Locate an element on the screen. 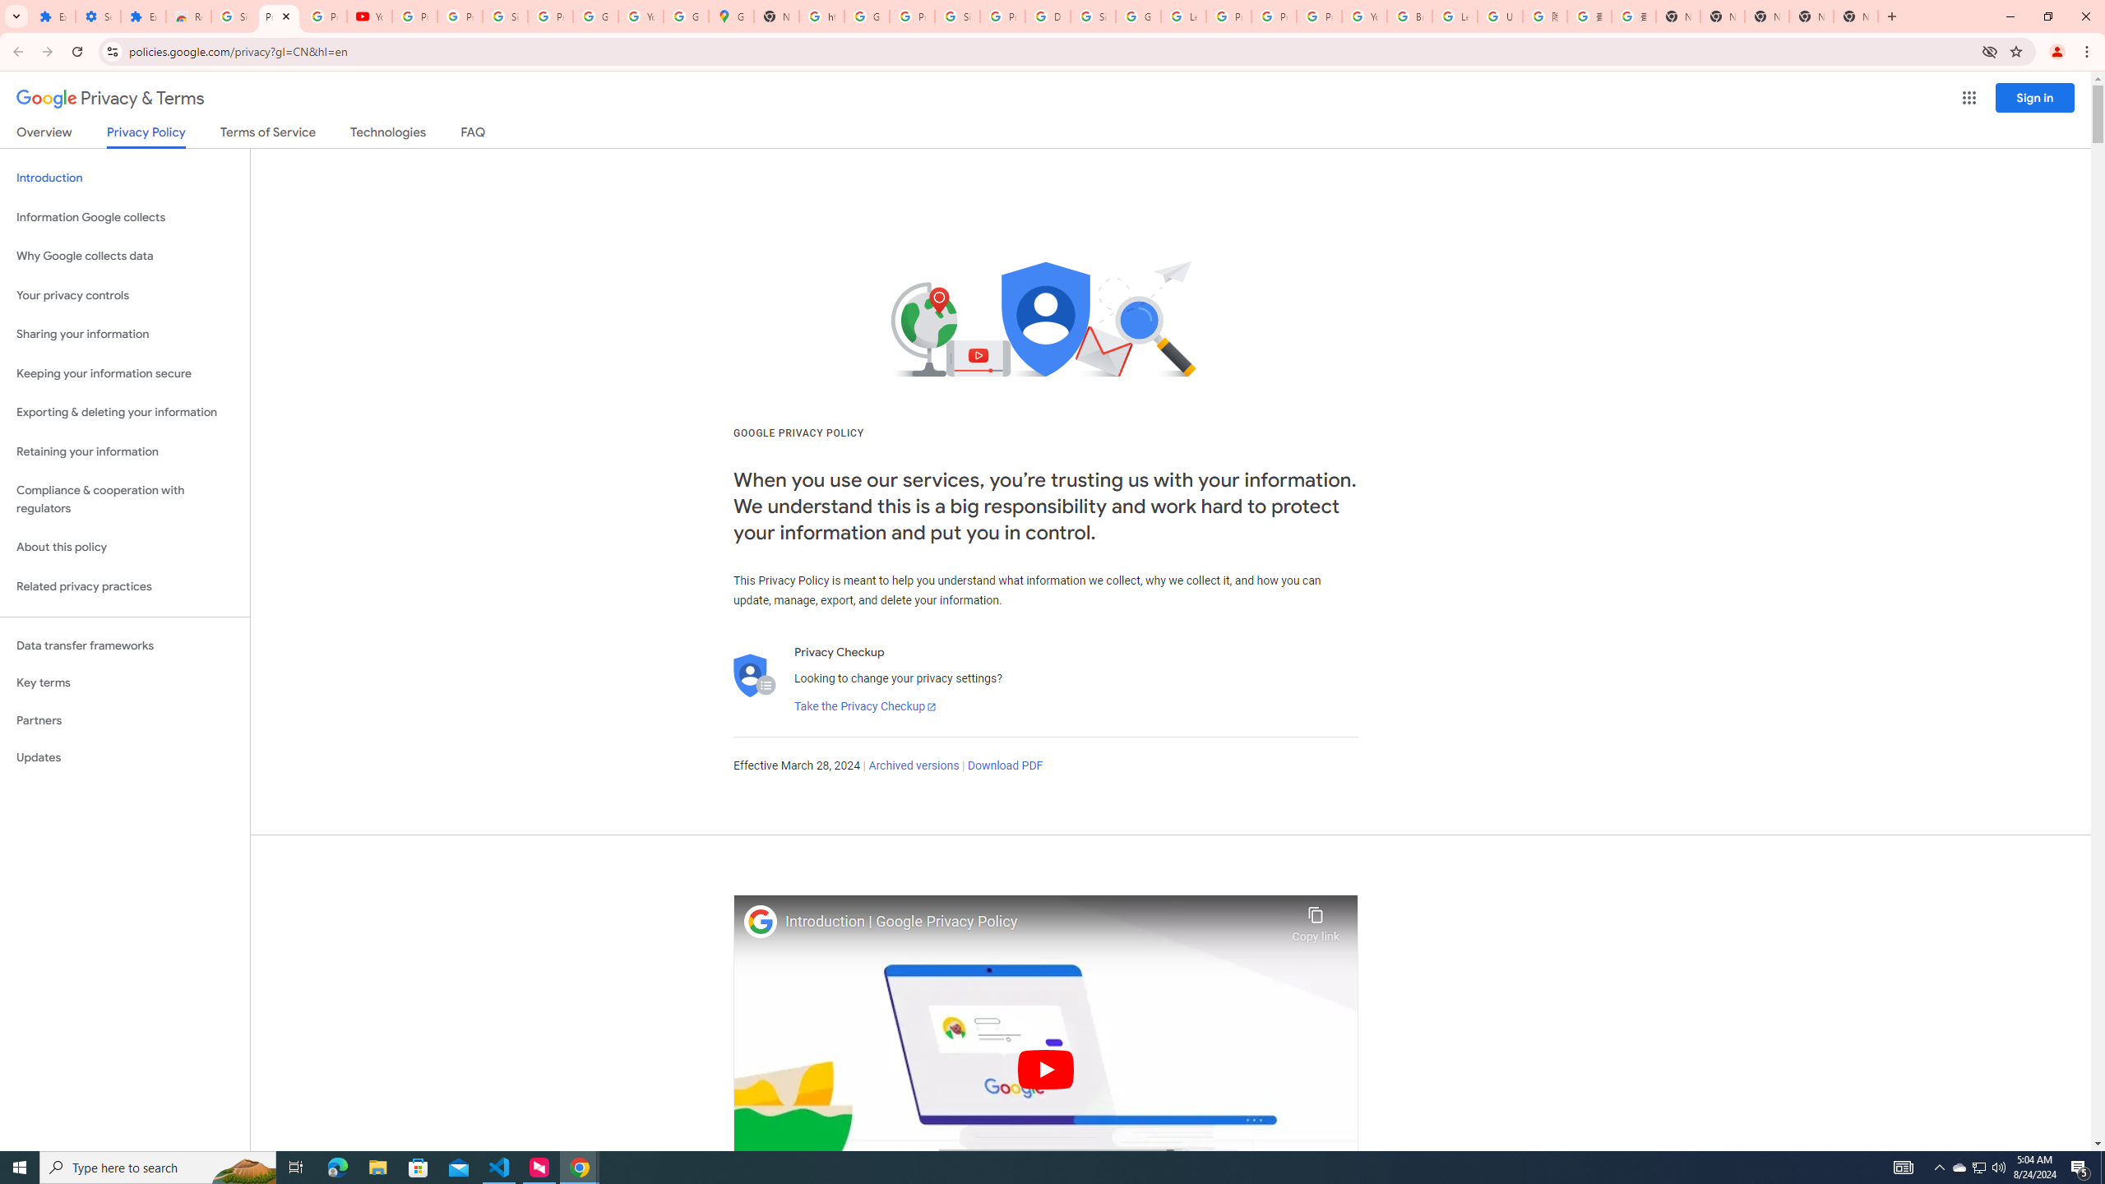 This screenshot has width=2105, height=1184. Extensions is located at coordinates (53, 16).